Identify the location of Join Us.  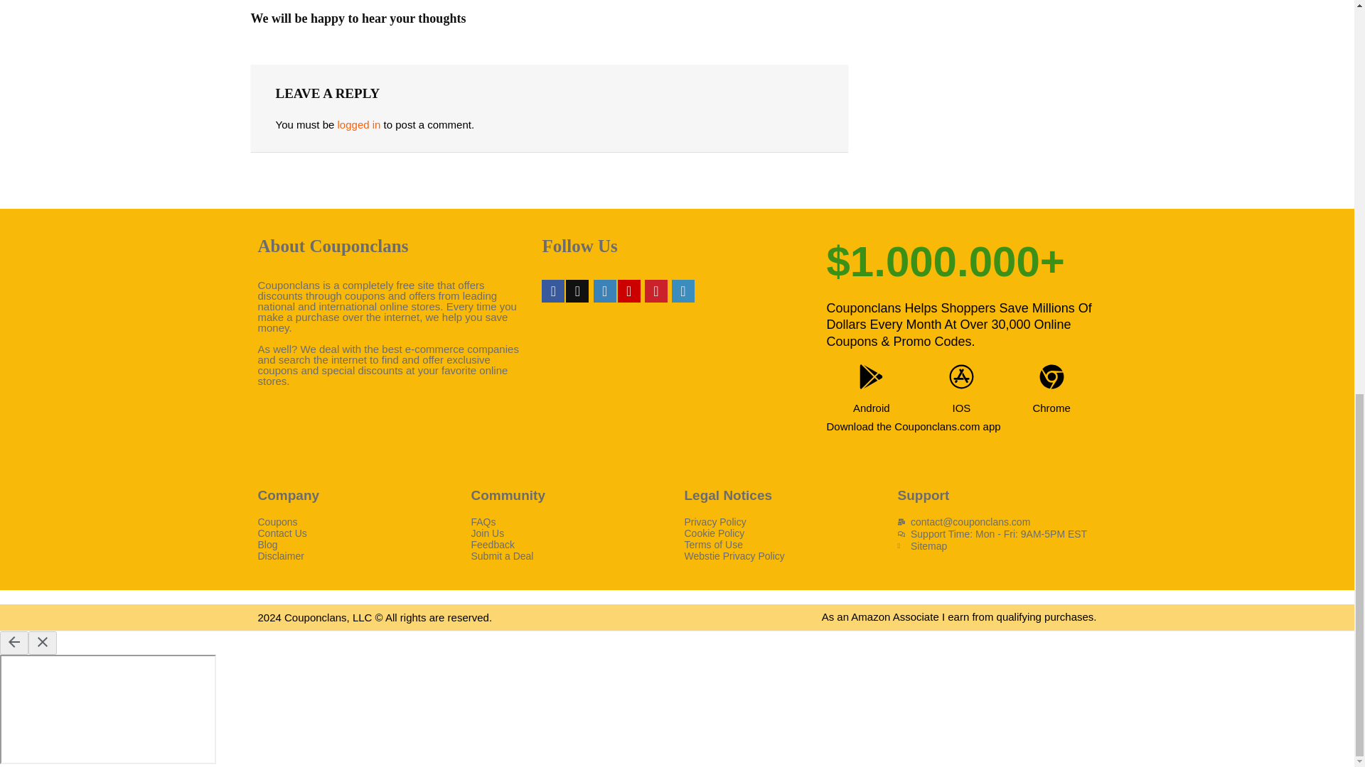
(570, 533).